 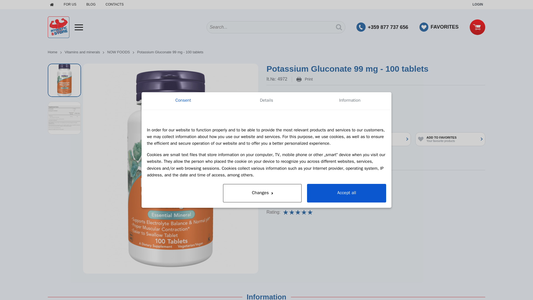 What do you see at coordinates (477, 4) in the screenshot?
I see `LOGIN` at bounding box center [477, 4].